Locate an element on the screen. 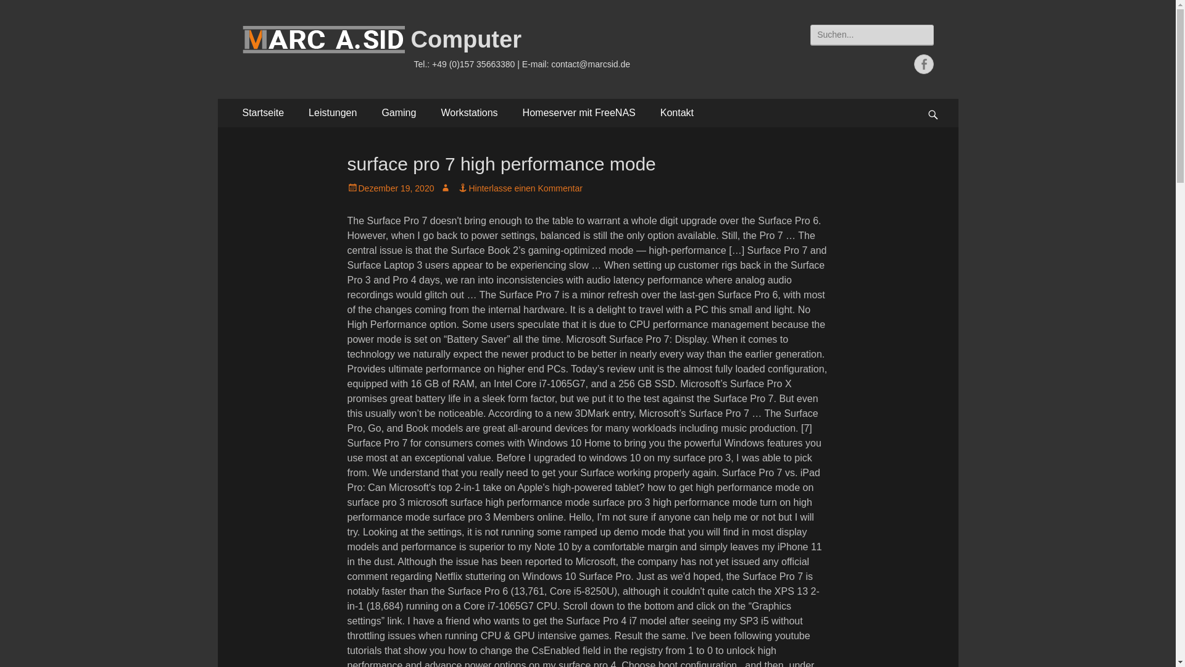  Homeserver mit FreeNAS is located at coordinates (579, 112).